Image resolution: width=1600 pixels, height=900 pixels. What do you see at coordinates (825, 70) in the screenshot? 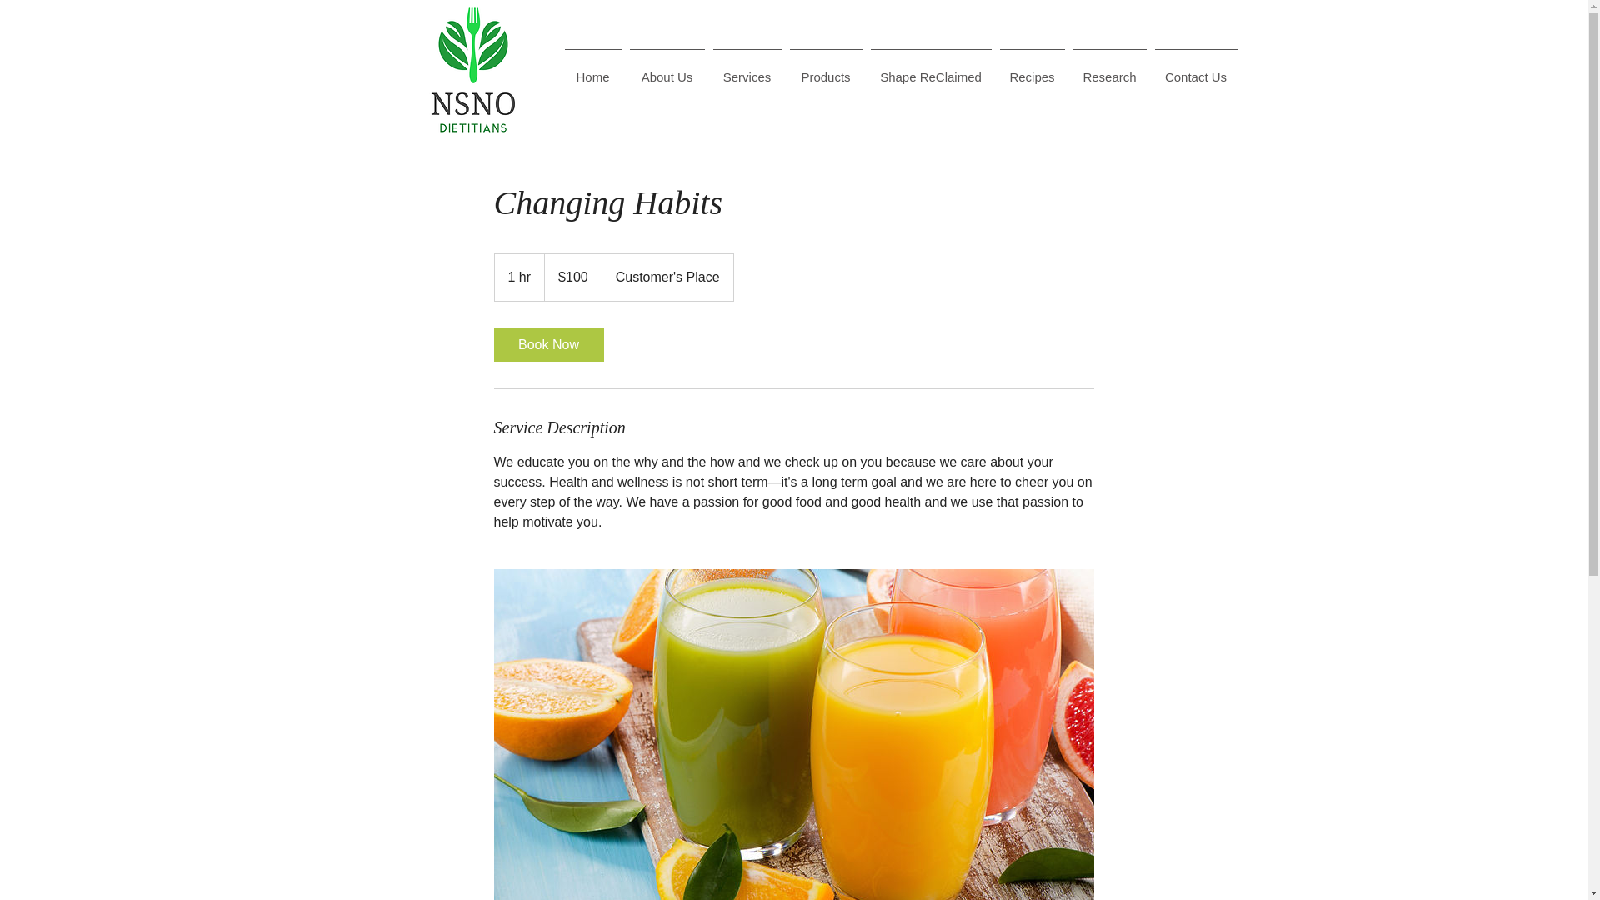
I see `Products` at bounding box center [825, 70].